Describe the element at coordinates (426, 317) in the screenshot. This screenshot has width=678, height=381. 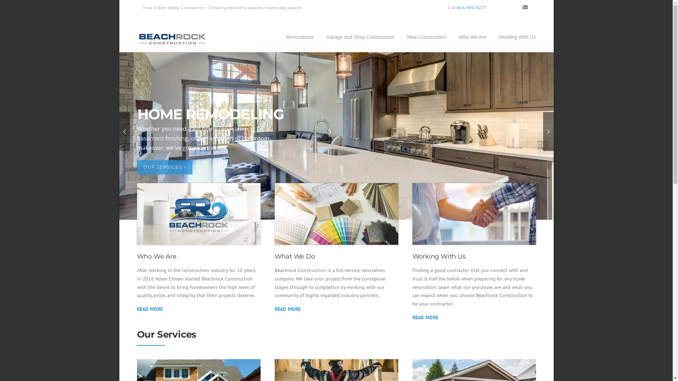
I see `READ MORE` at that location.